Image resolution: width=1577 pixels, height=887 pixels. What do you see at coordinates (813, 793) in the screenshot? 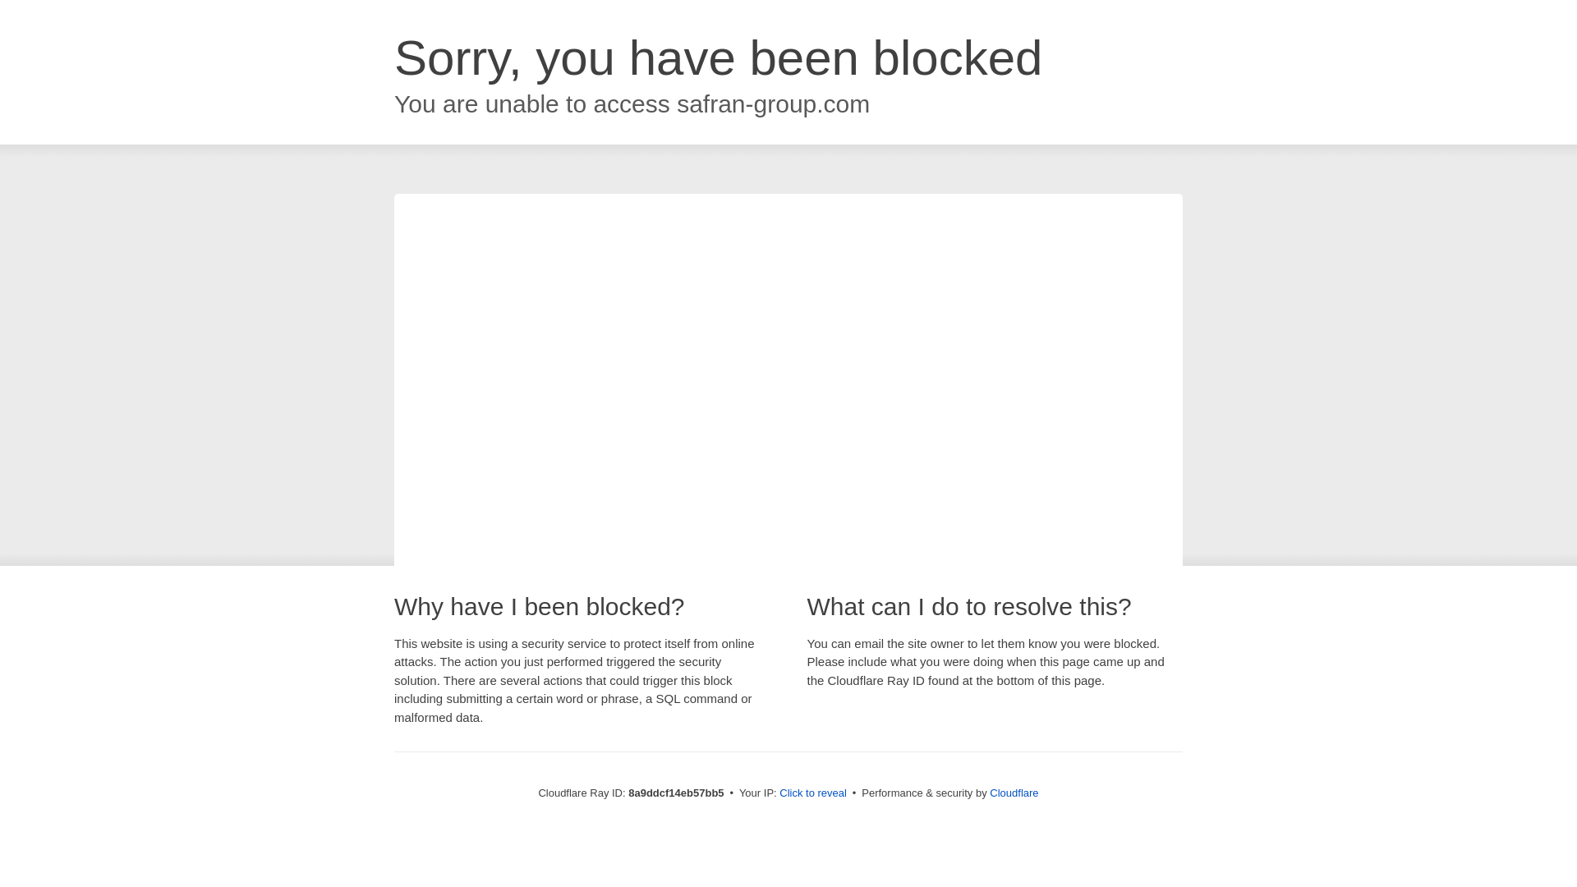
I see `Click to reveal` at bounding box center [813, 793].